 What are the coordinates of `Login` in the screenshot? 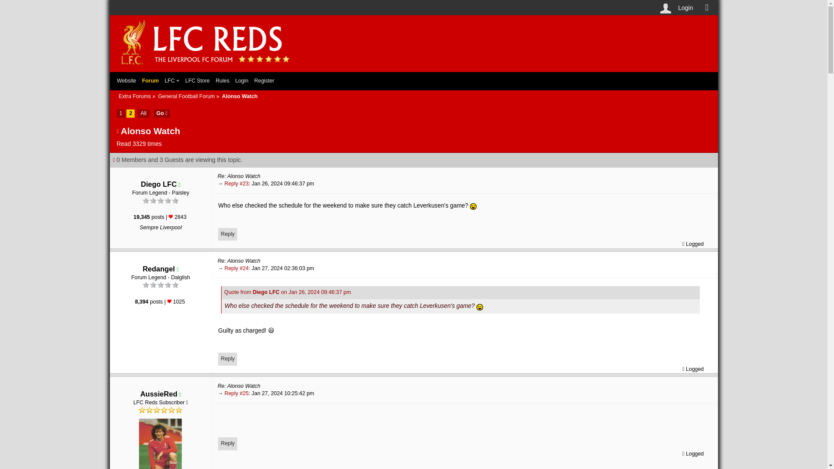 It's located at (685, 8).